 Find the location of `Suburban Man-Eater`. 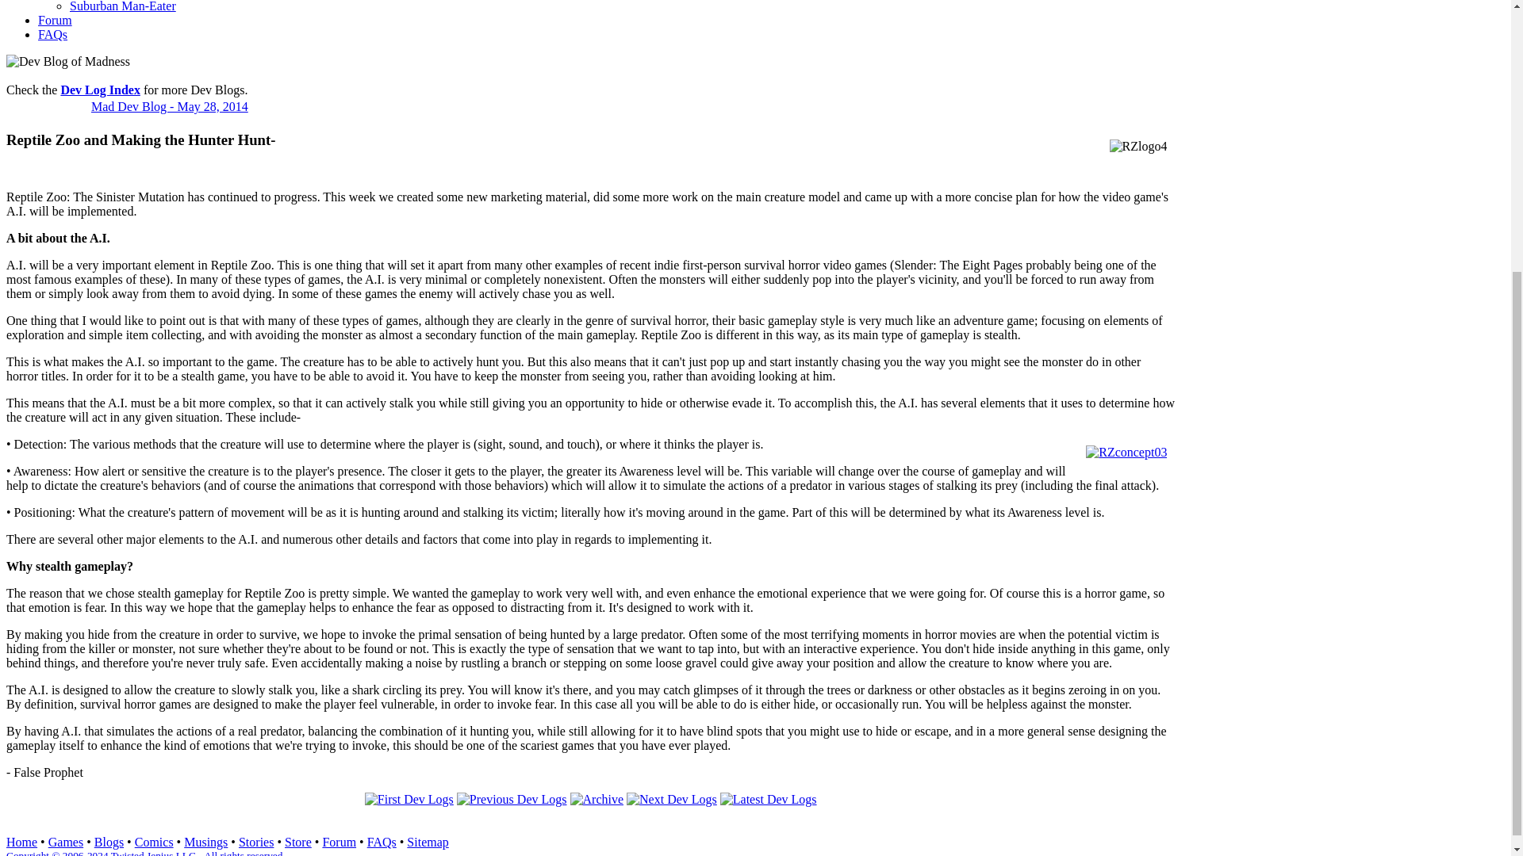

Suburban Man-Eater is located at coordinates (123, 6).